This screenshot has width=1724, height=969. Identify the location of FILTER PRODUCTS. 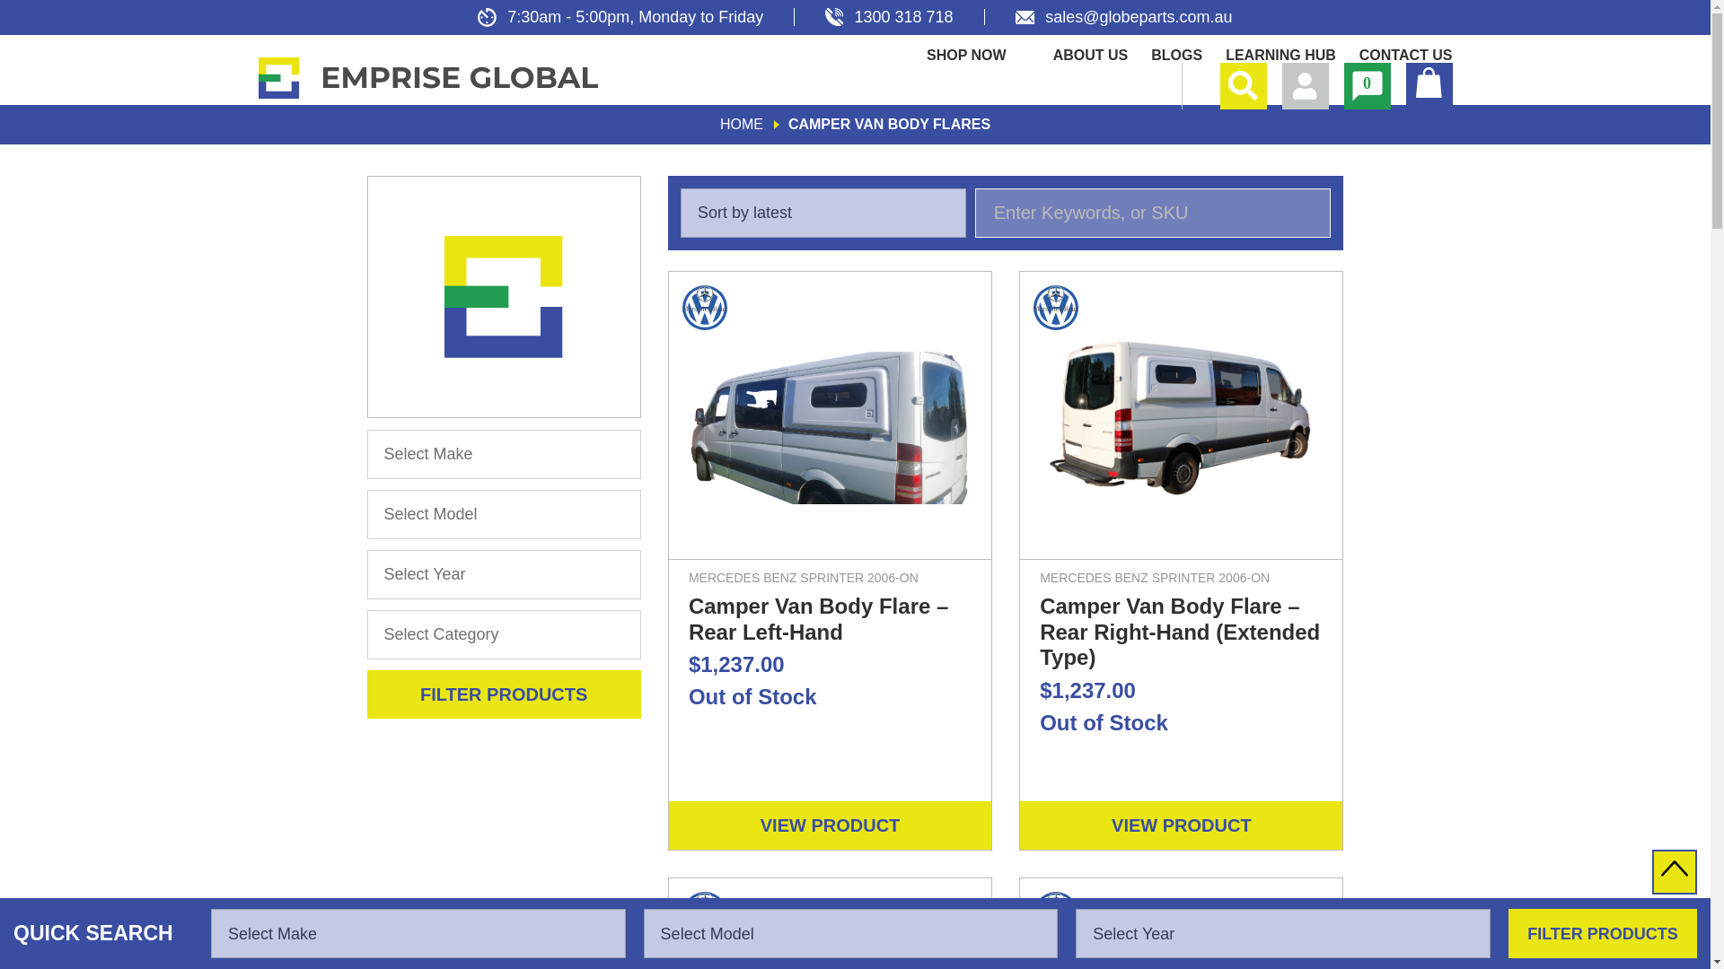
(1602, 933).